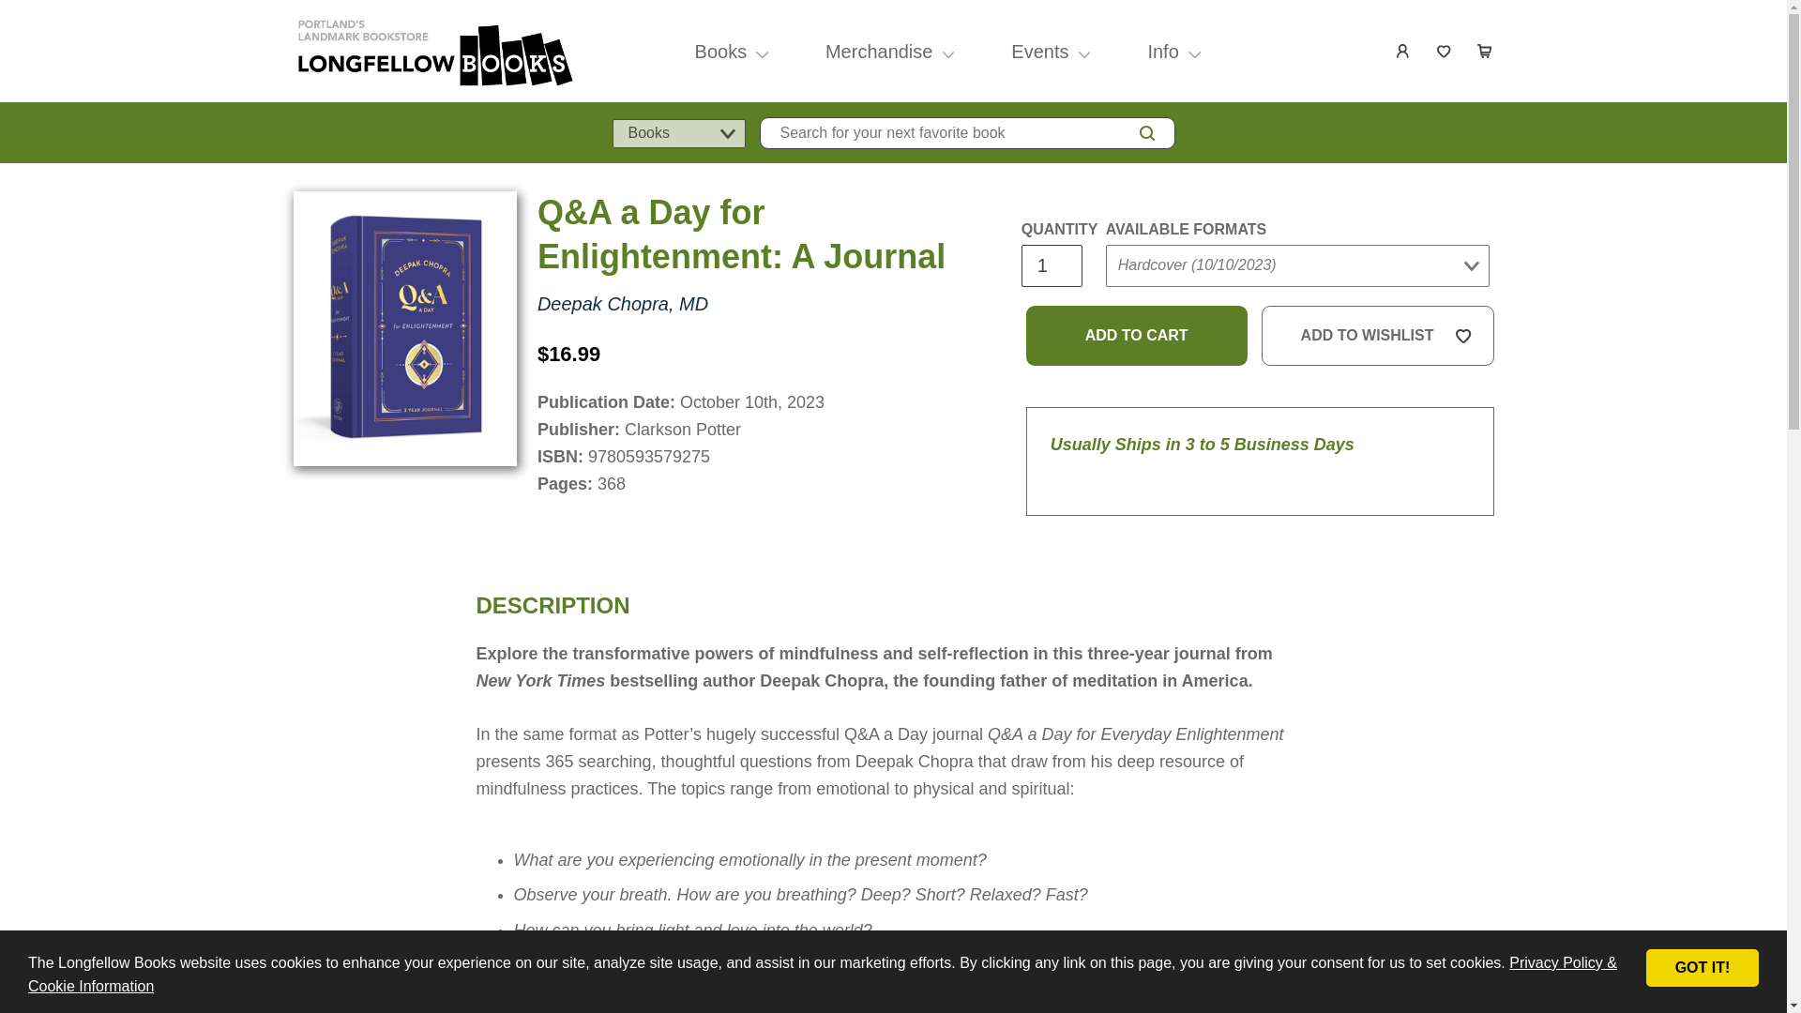  What do you see at coordinates (1195, 51) in the screenshot?
I see `INFO SUB-NAVIGATION` at bounding box center [1195, 51].